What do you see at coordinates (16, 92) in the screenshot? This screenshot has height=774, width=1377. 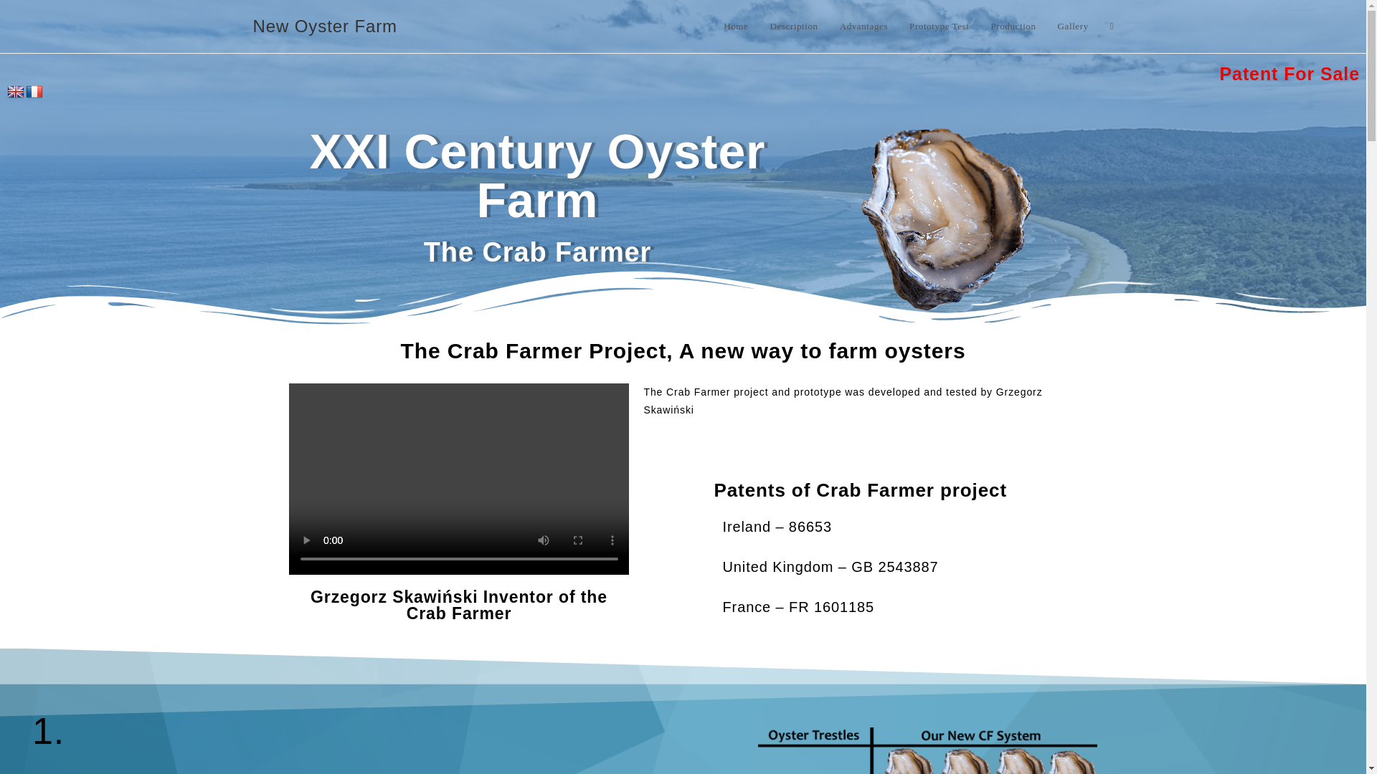 I see `English` at bounding box center [16, 92].